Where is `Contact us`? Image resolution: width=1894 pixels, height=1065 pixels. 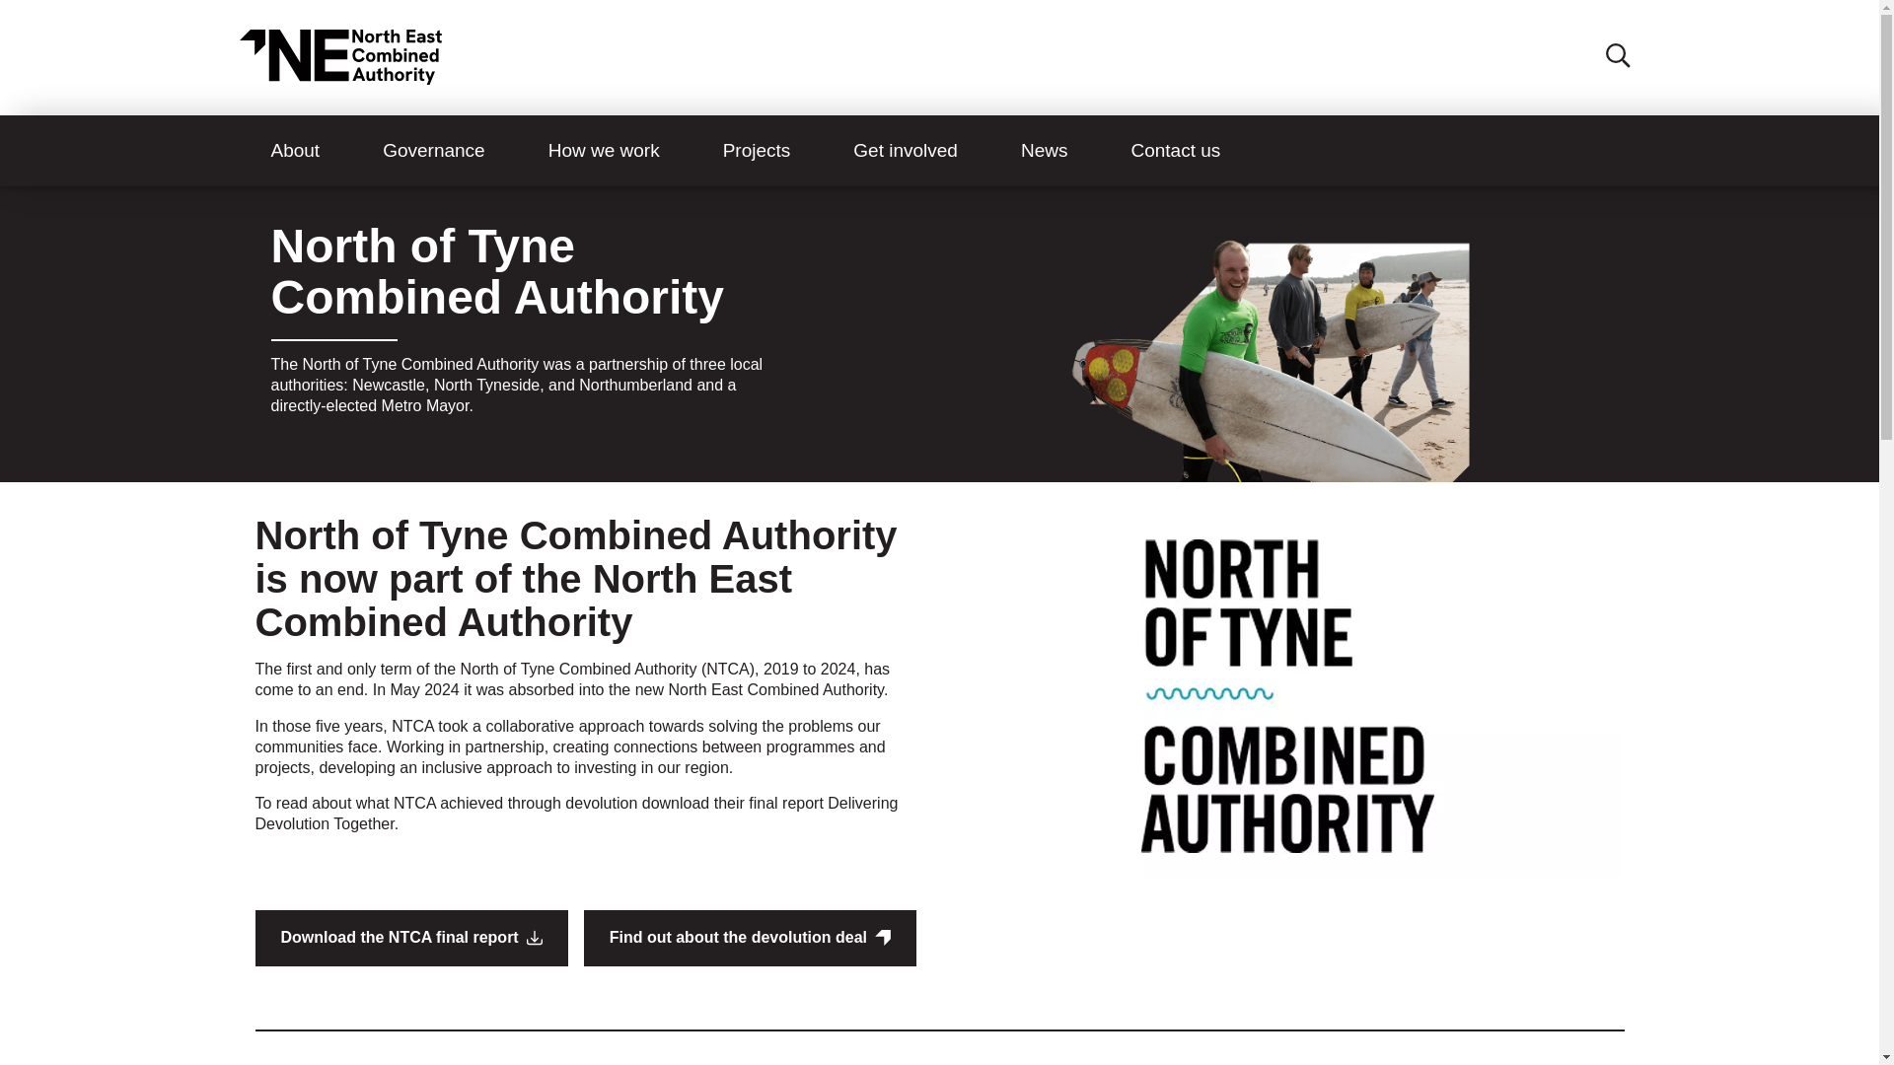 Contact us is located at coordinates (1175, 151).